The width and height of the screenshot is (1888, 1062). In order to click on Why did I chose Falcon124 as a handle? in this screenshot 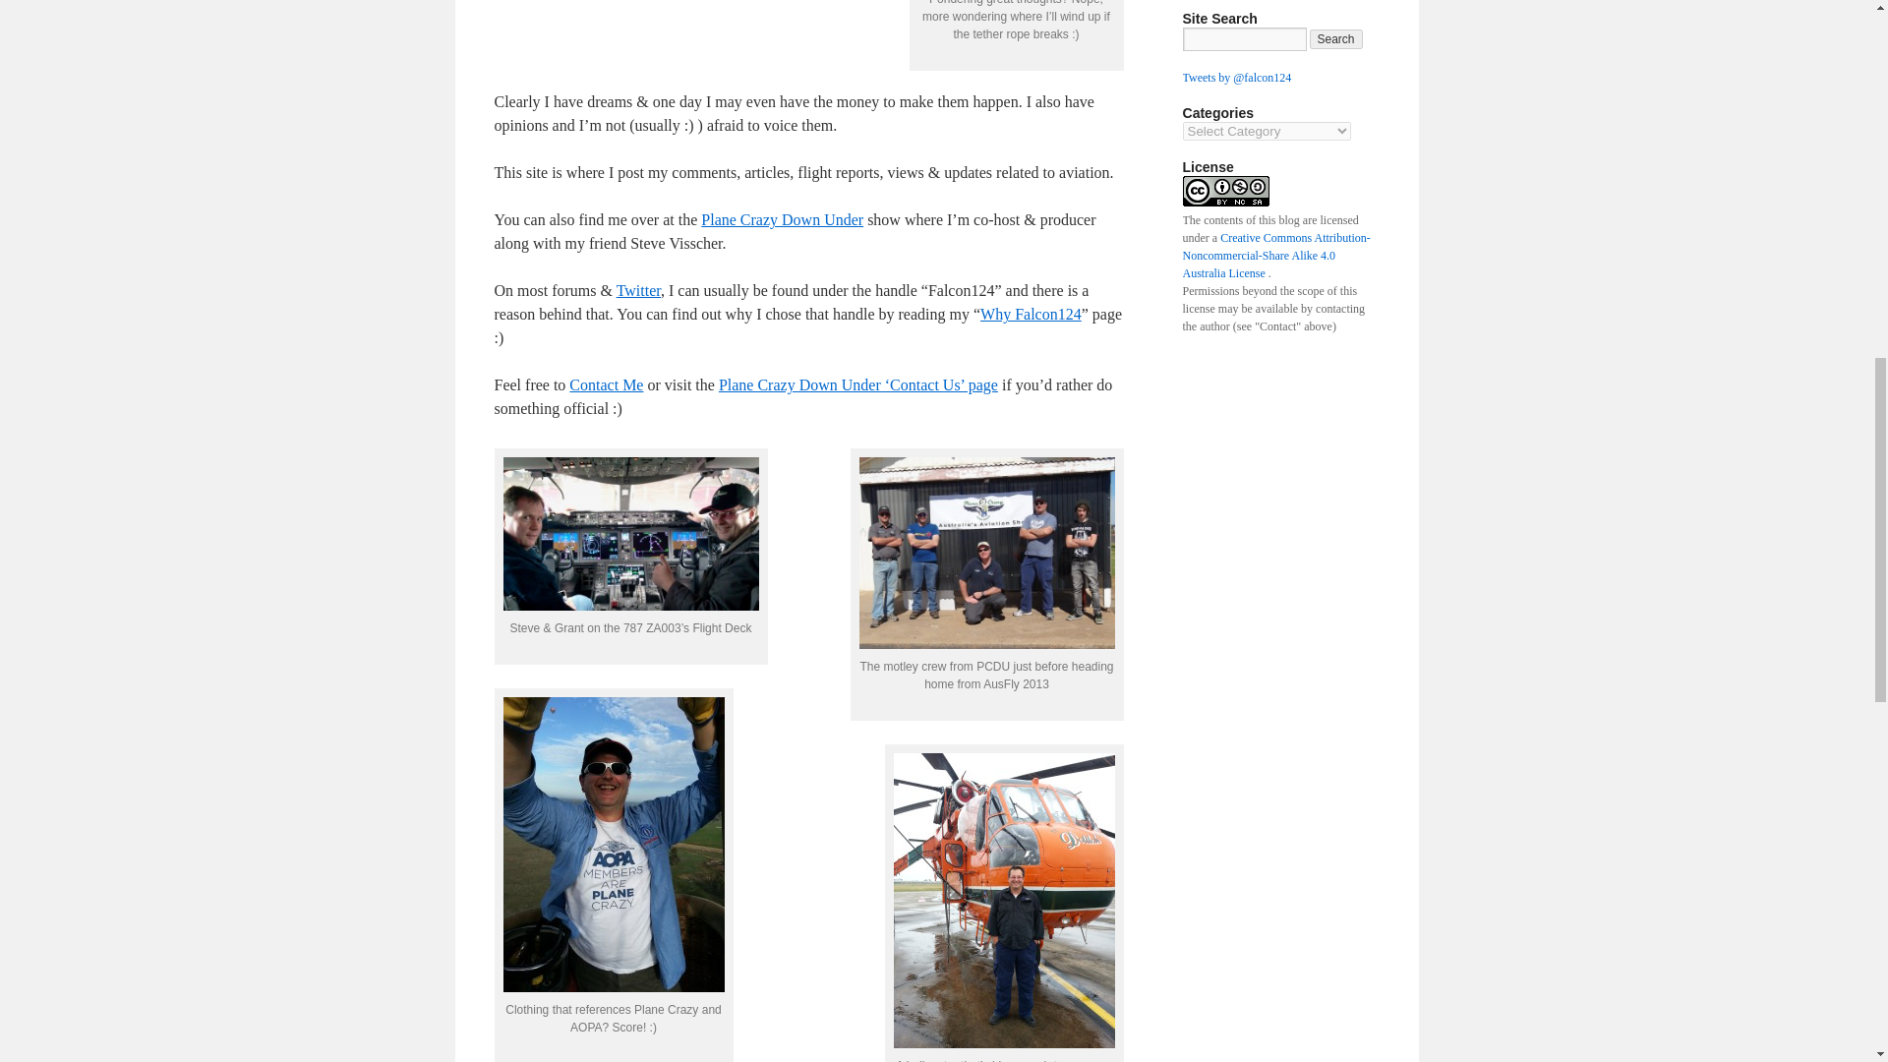, I will do `click(1031, 315)`.